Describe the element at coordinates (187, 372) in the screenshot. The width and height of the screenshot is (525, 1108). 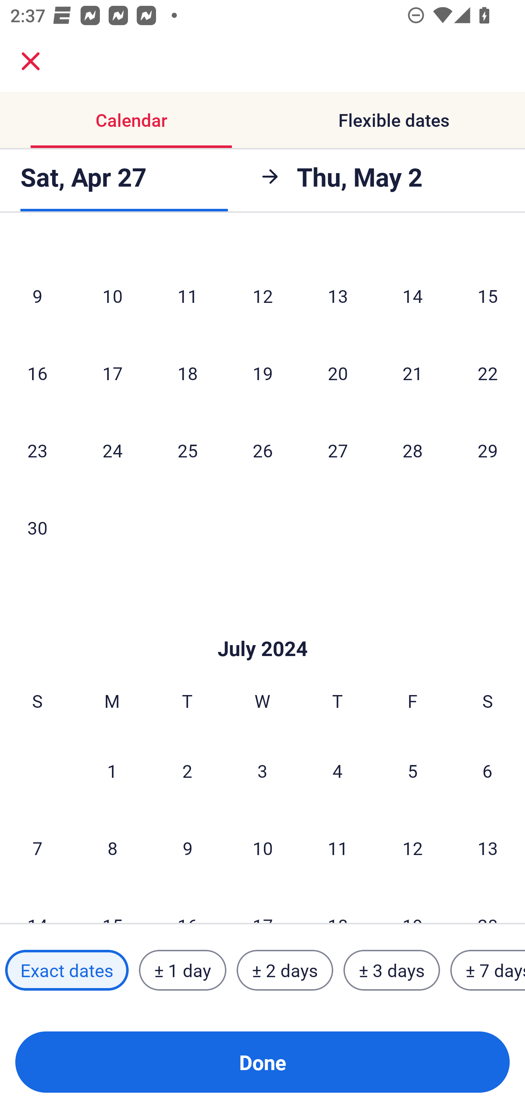
I see `18 Tuesday, June 18, 2024` at that location.